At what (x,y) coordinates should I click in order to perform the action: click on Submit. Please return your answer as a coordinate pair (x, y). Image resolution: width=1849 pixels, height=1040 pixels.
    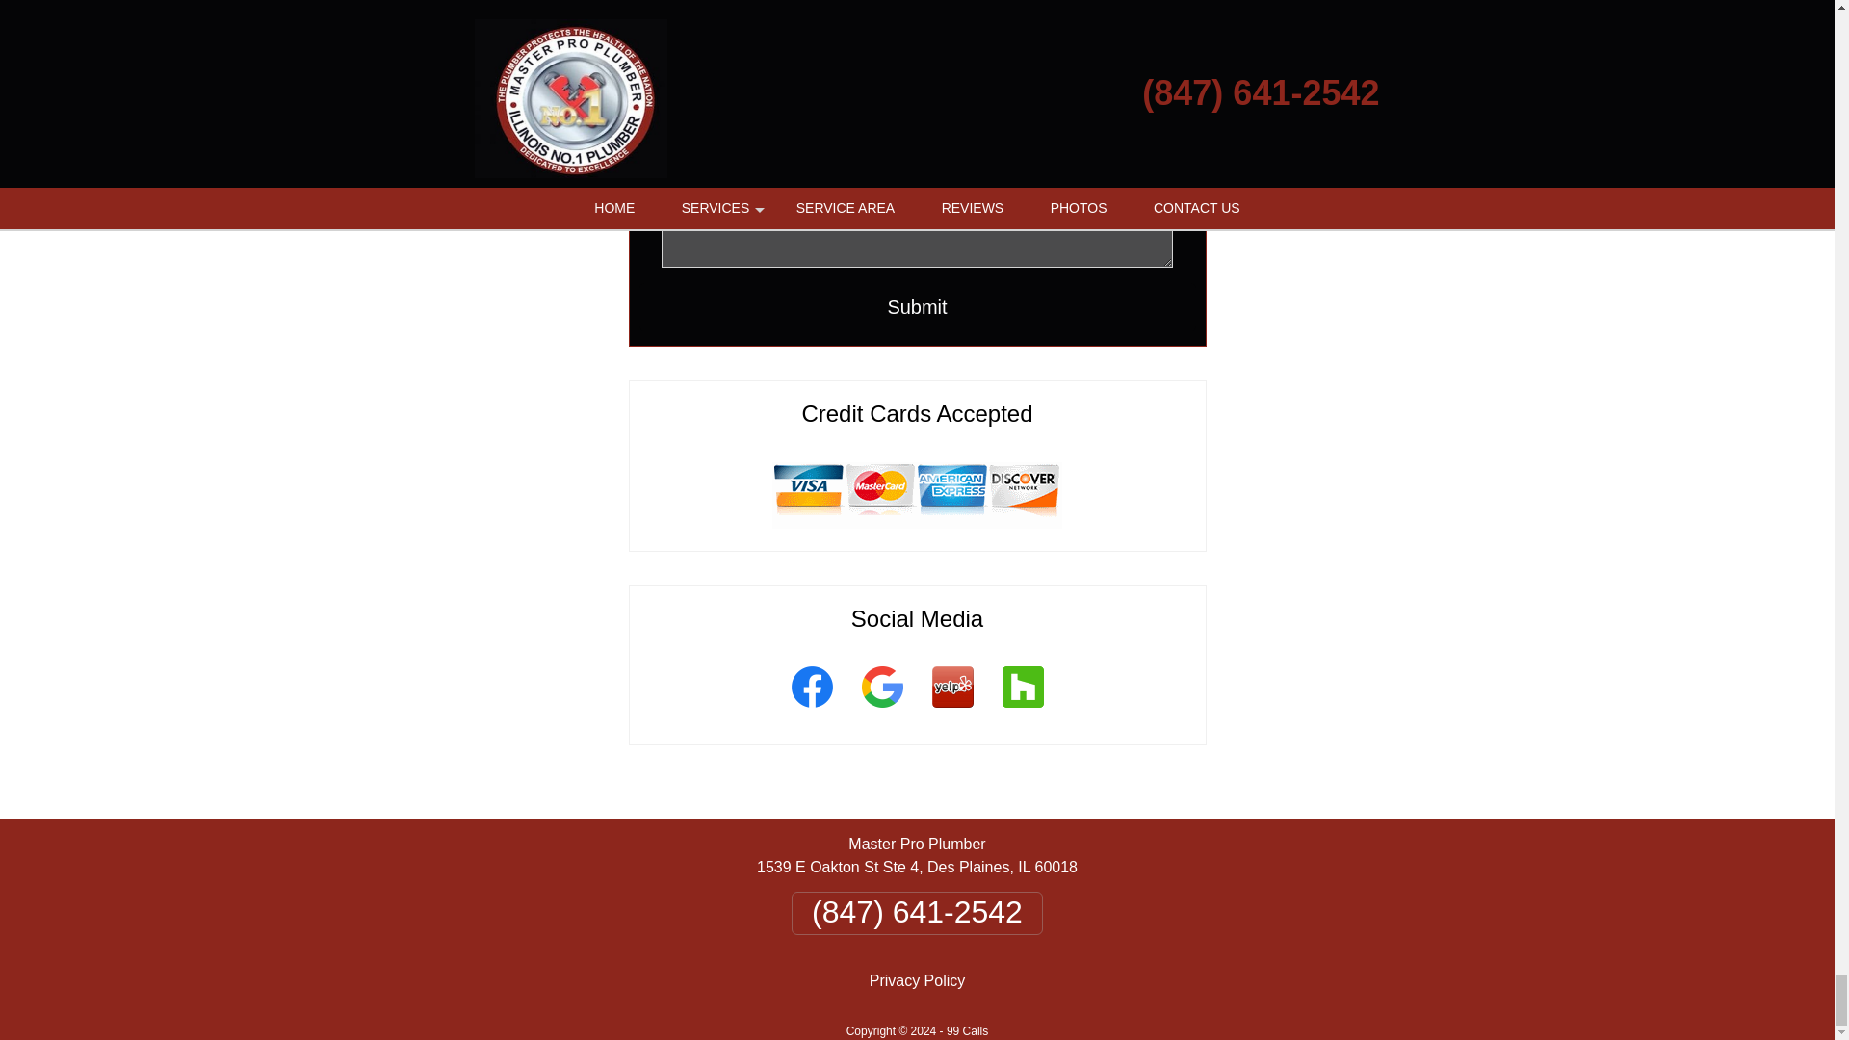
    Looking at the image, I should click on (918, 306).